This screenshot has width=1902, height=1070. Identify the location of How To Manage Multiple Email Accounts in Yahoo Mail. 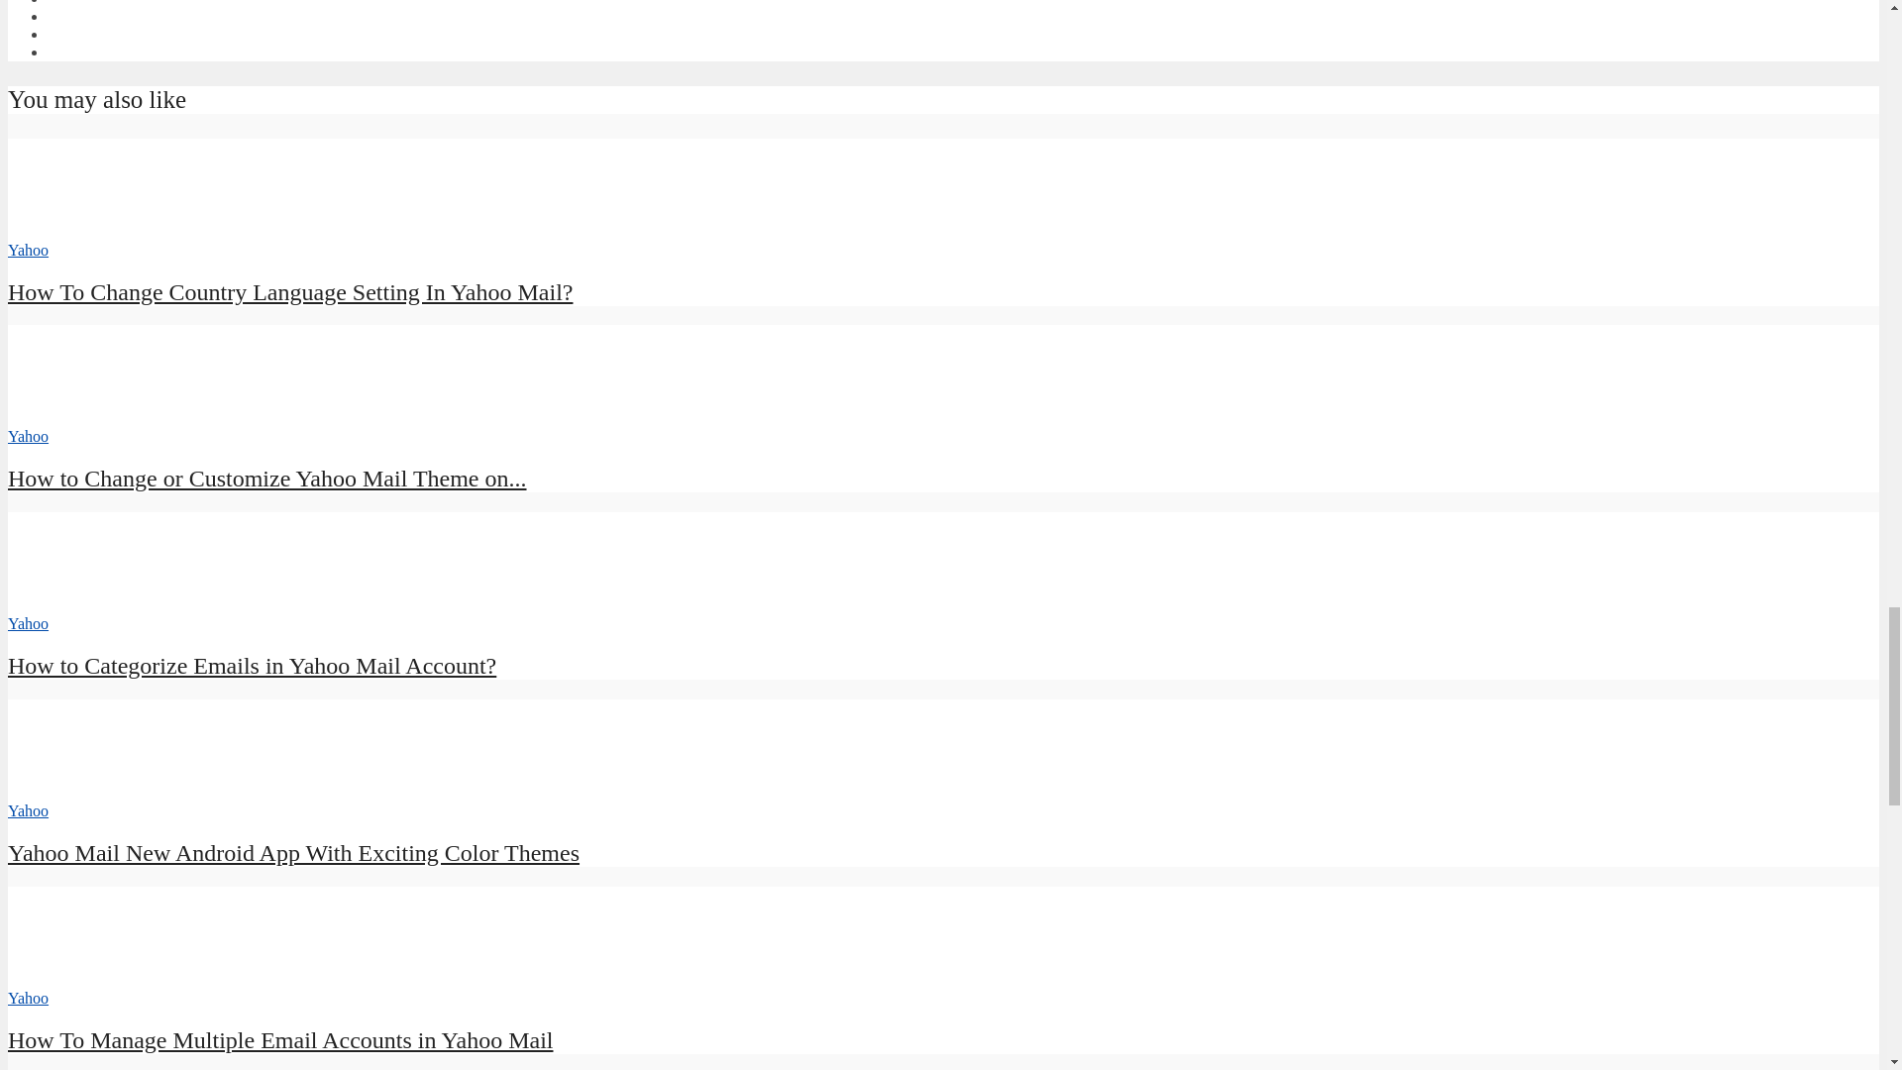
(279, 1039).